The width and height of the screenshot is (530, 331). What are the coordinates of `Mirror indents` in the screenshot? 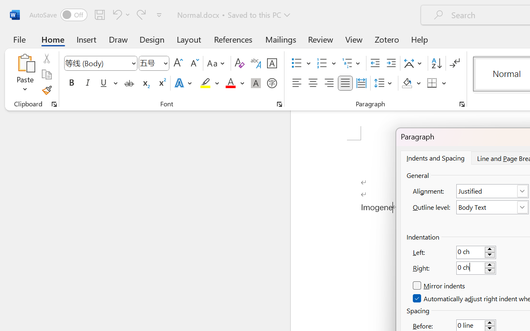 It's located at (440, 286).